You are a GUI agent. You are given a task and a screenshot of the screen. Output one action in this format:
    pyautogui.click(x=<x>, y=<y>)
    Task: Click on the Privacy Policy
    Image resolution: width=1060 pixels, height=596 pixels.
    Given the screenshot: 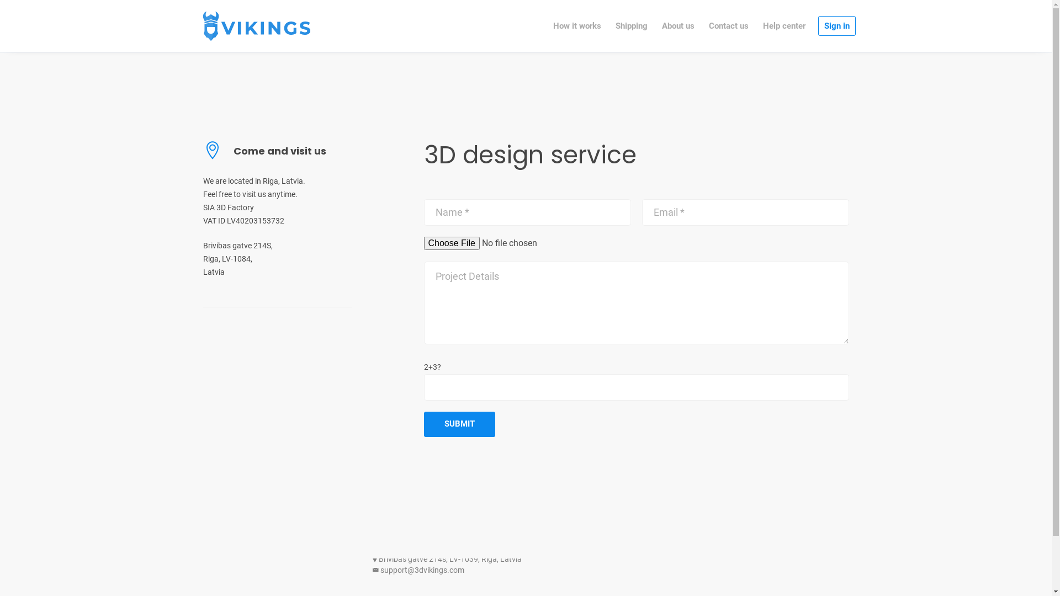 What is the action you would take?
    pyautogui.click(x=756, y=548)
    